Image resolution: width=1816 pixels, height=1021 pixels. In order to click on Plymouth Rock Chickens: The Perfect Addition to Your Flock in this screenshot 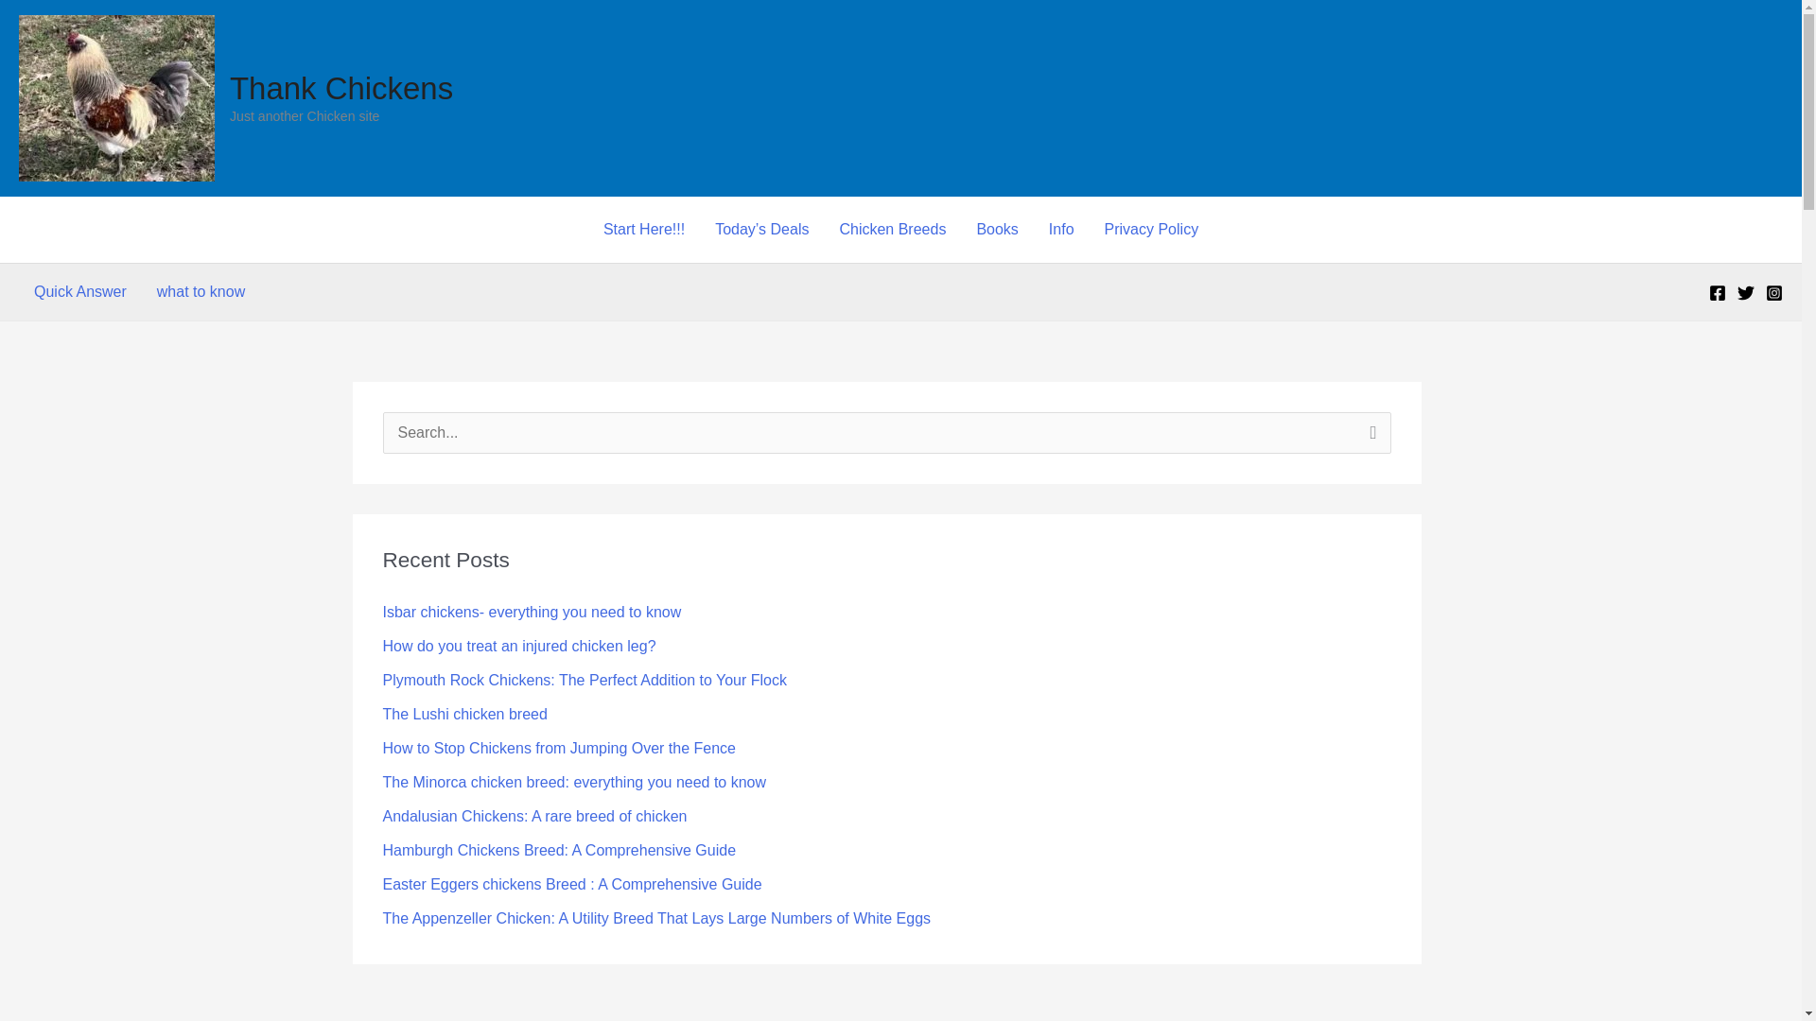, I will do `click(584, 679)`.